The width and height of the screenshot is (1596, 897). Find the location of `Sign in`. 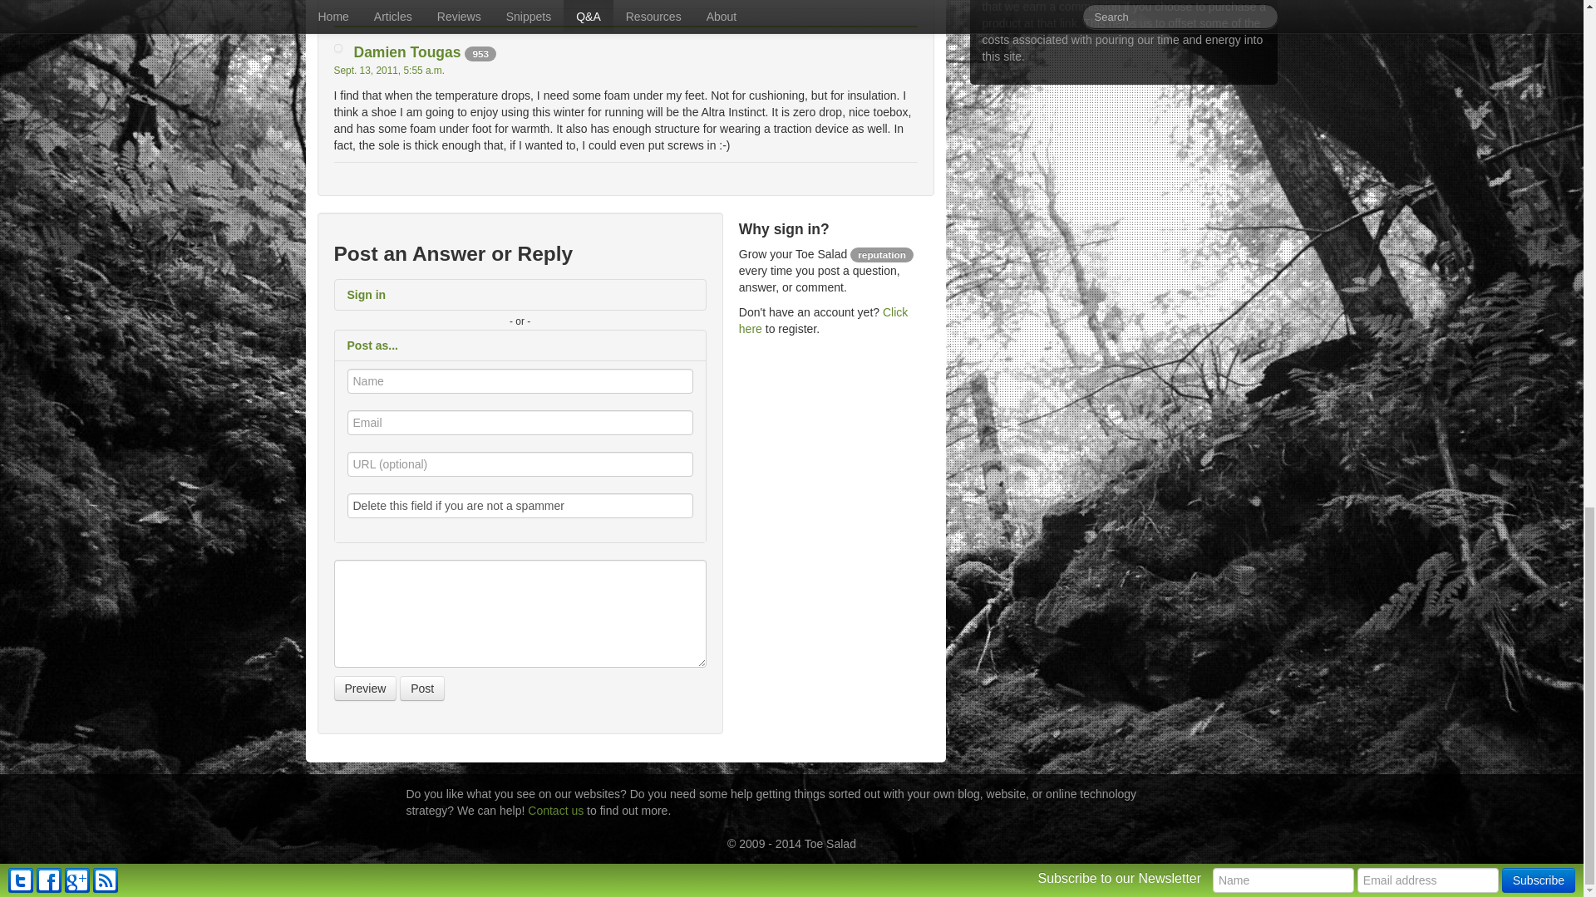

Sign in is located at coordinates (519, 294).